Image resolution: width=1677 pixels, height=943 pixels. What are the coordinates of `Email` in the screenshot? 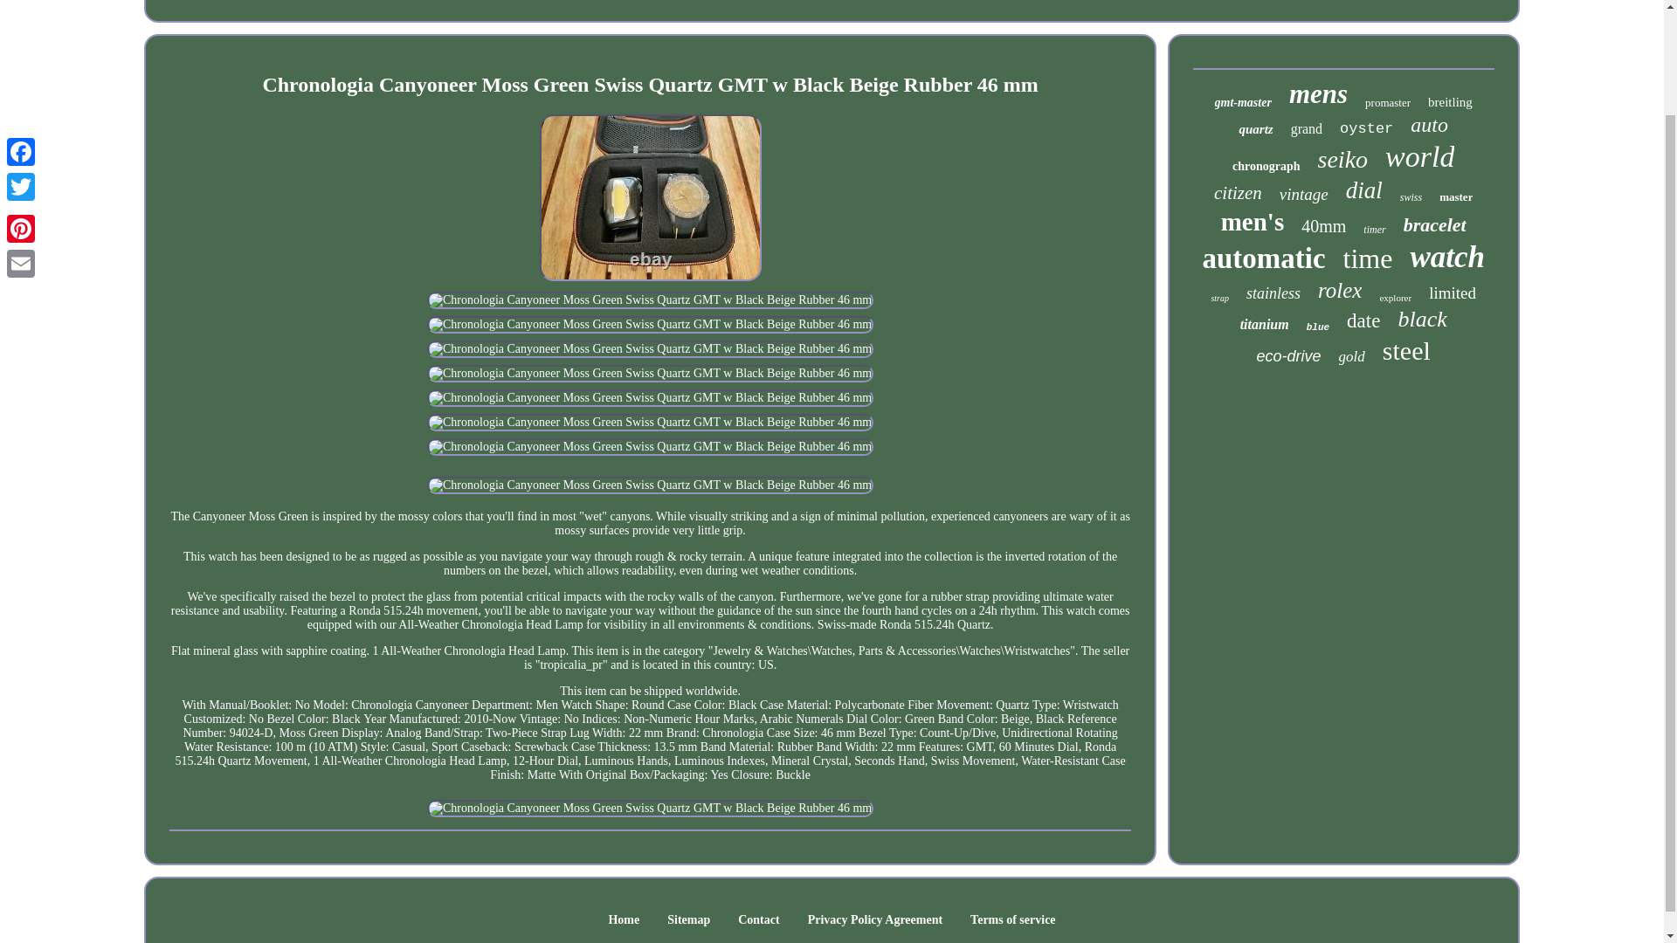 It's located at (21, 141).